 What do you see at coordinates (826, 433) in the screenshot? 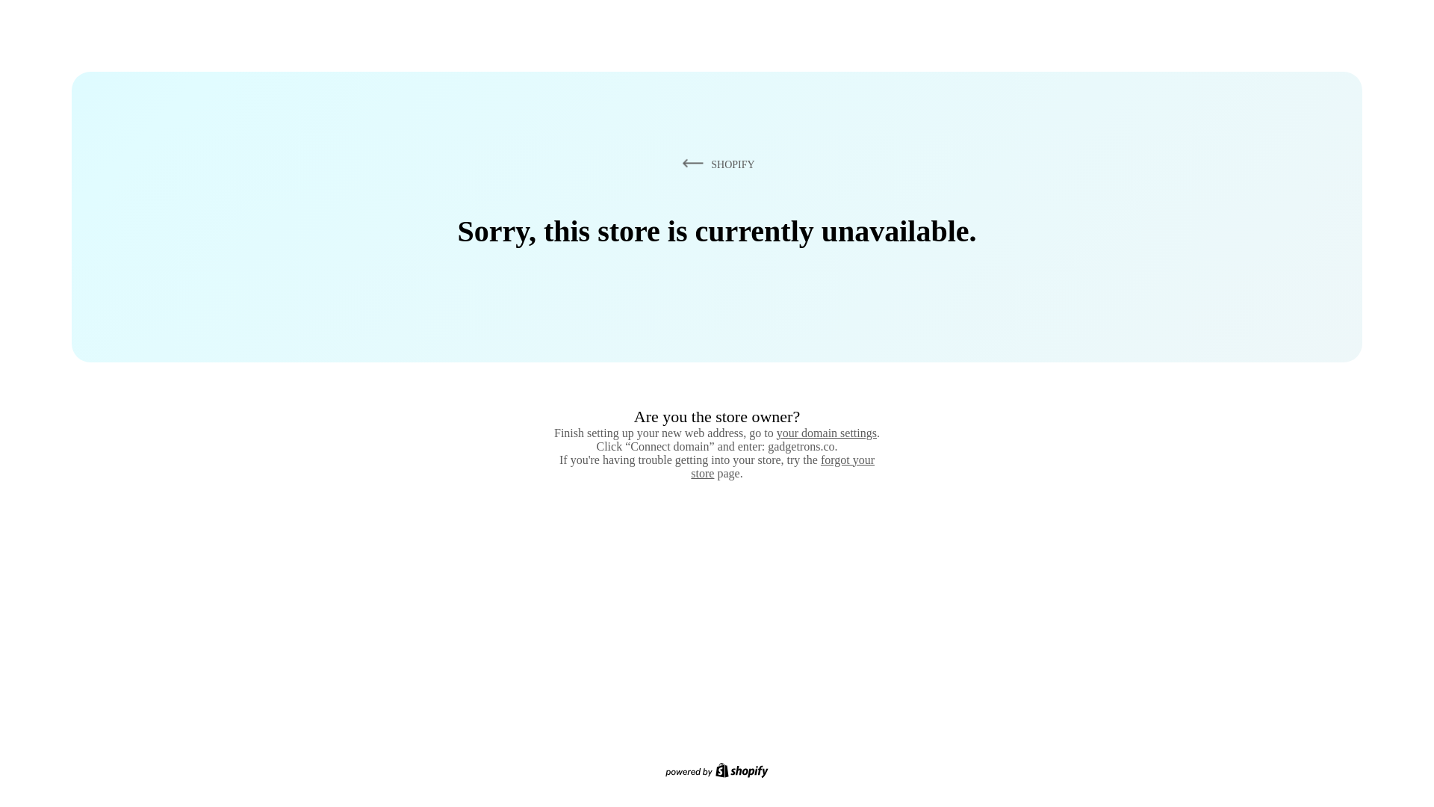
I see `your domain settings` at bounding box center [826, 433].